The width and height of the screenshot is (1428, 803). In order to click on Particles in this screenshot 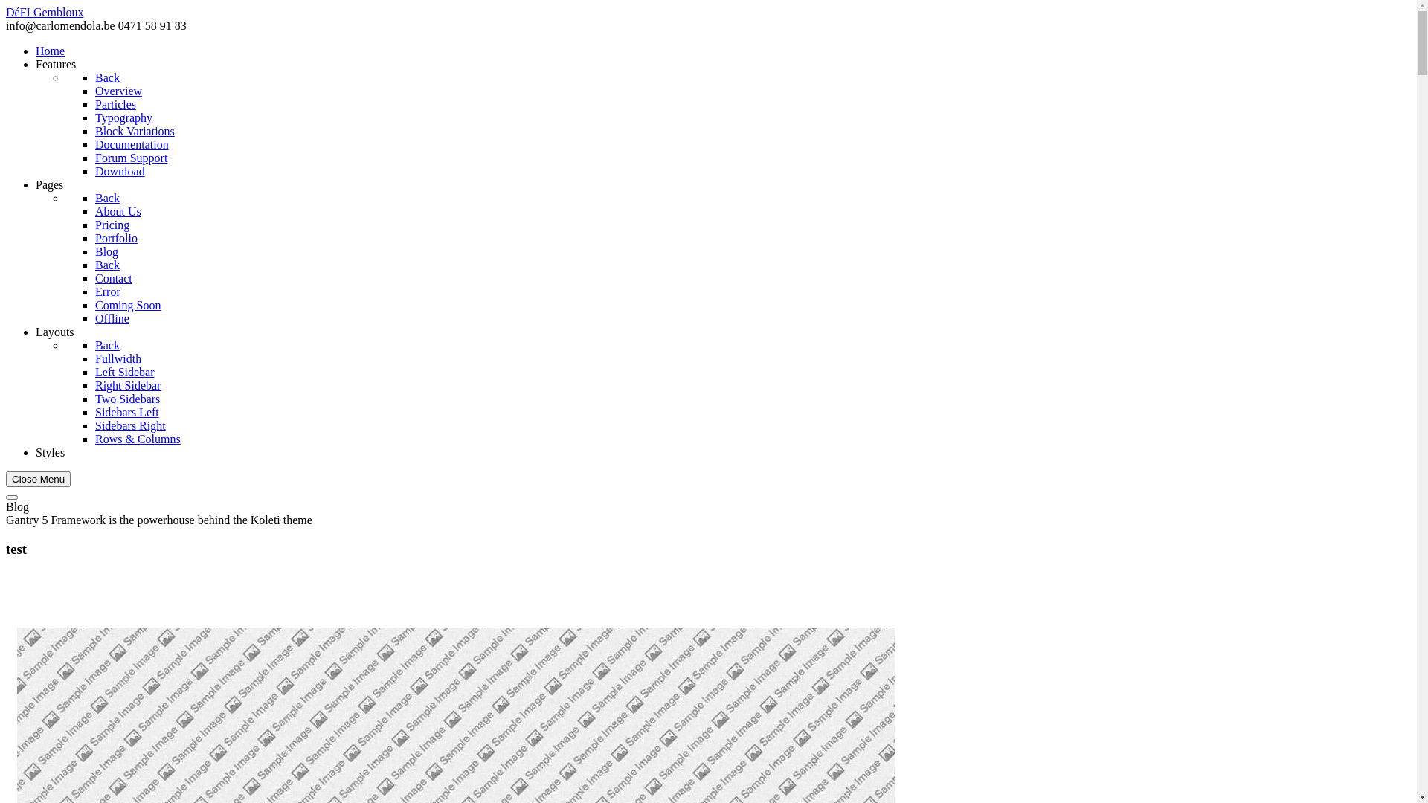, I will do `click(116, 104)`.